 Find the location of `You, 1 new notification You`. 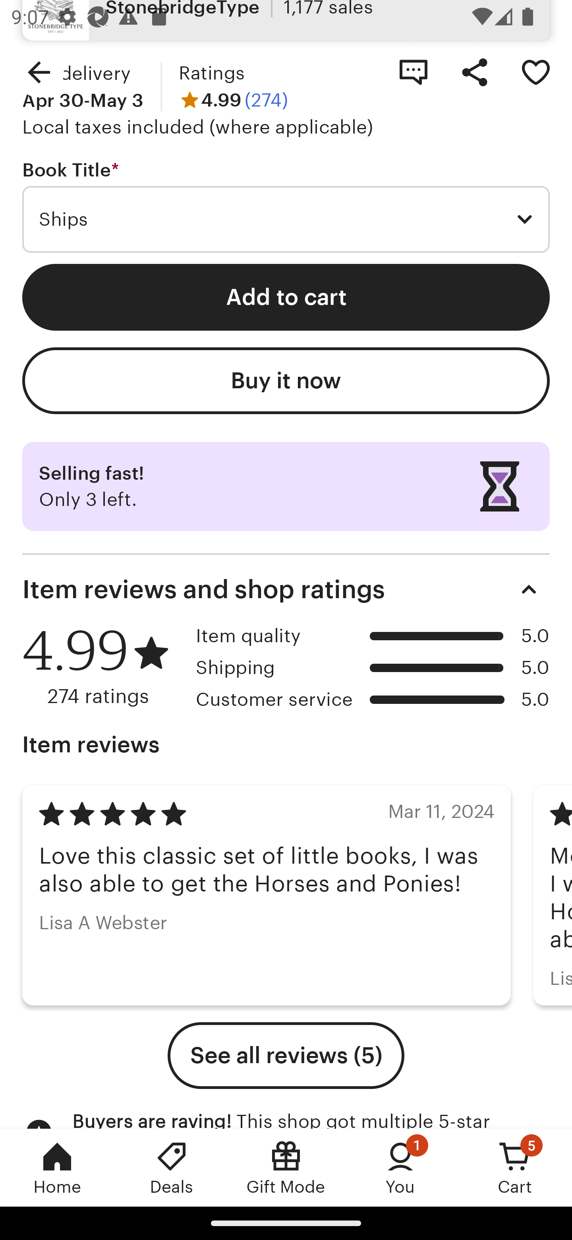

You, 1 new notification You is located at coordinates (400, 1167).